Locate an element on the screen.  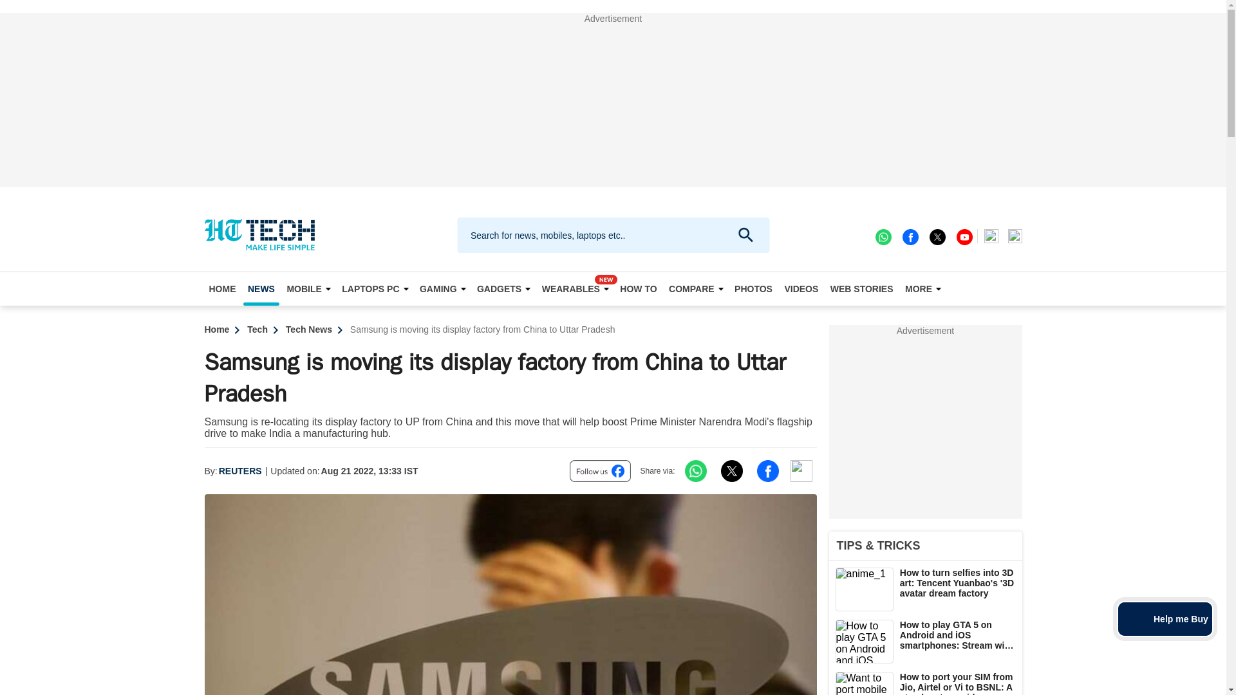
HOW TO is located at coordinates (639, 289).